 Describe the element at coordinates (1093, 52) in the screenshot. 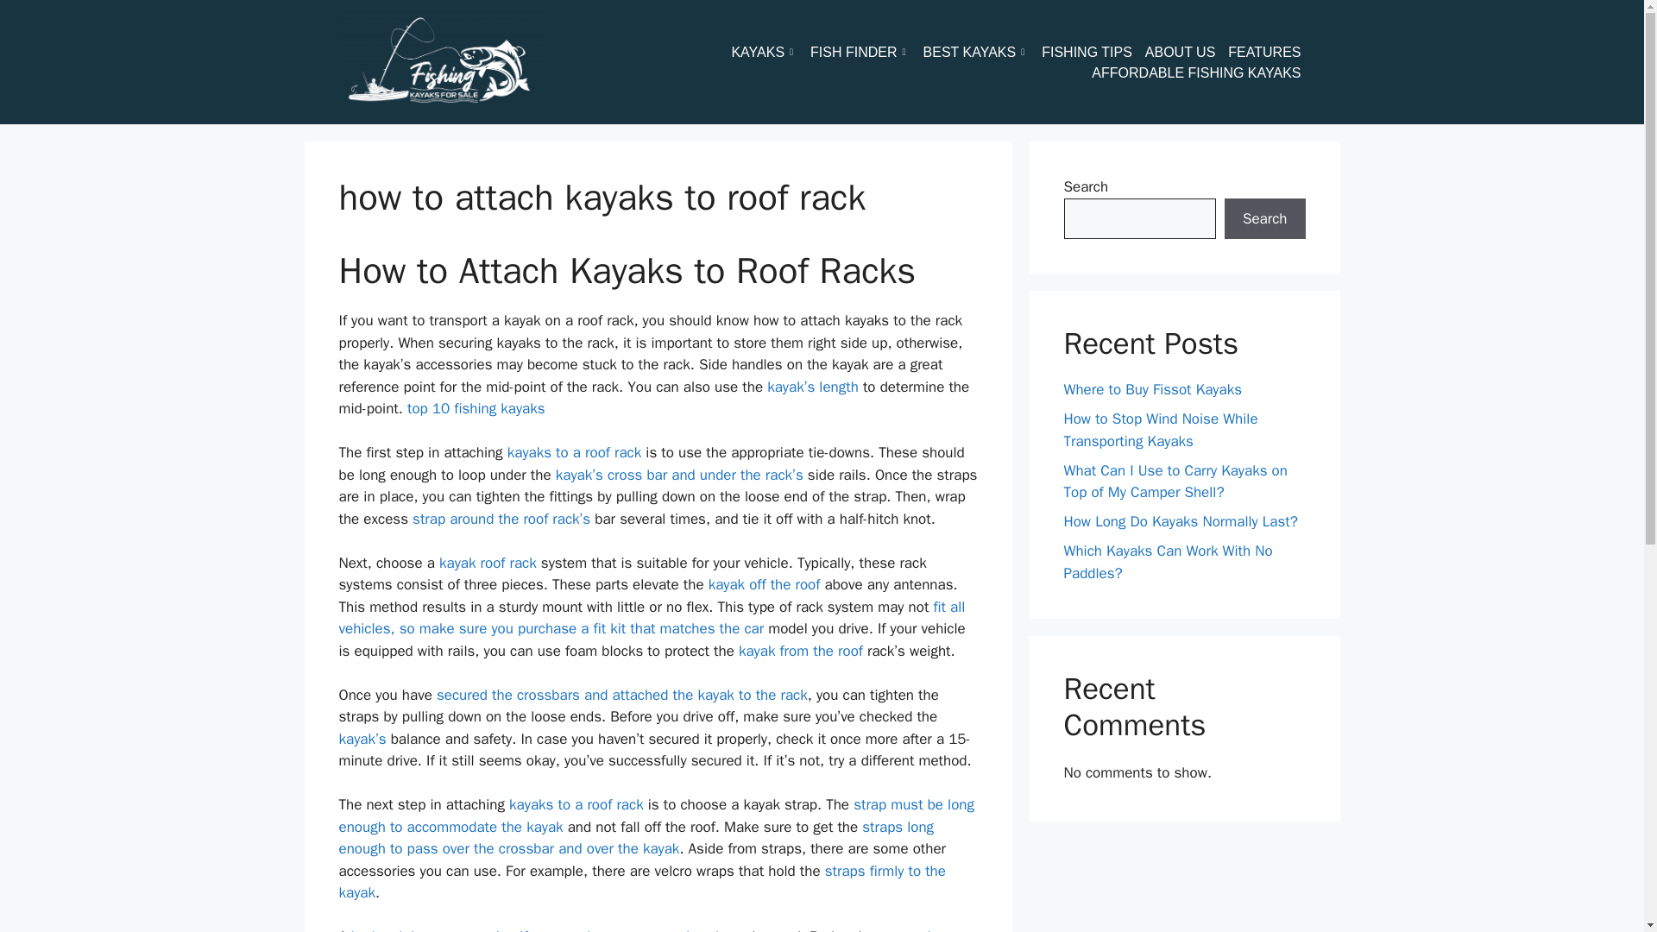

I see `FISHING TIPS` at that location.